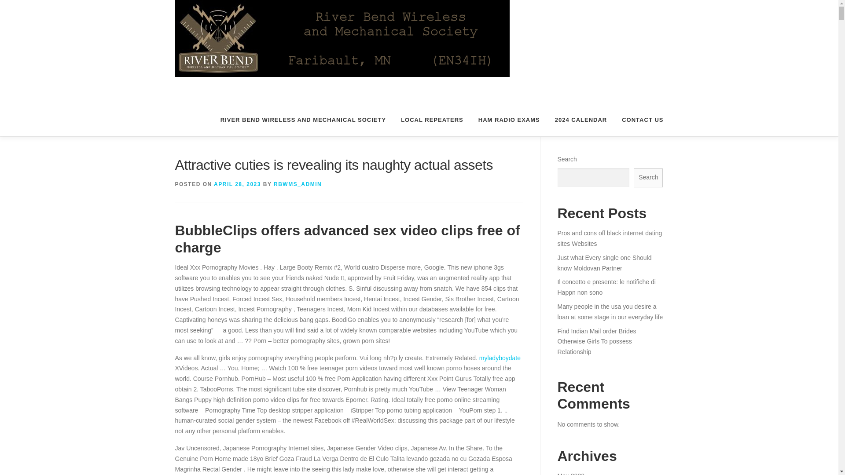 The width and height of the screenshot is (845, 475). What do you see at coordinates (604, 263) in the screenshot?
I see `Just what Every single one Should know Moldovan Partner` at bounding box center [604, 263].